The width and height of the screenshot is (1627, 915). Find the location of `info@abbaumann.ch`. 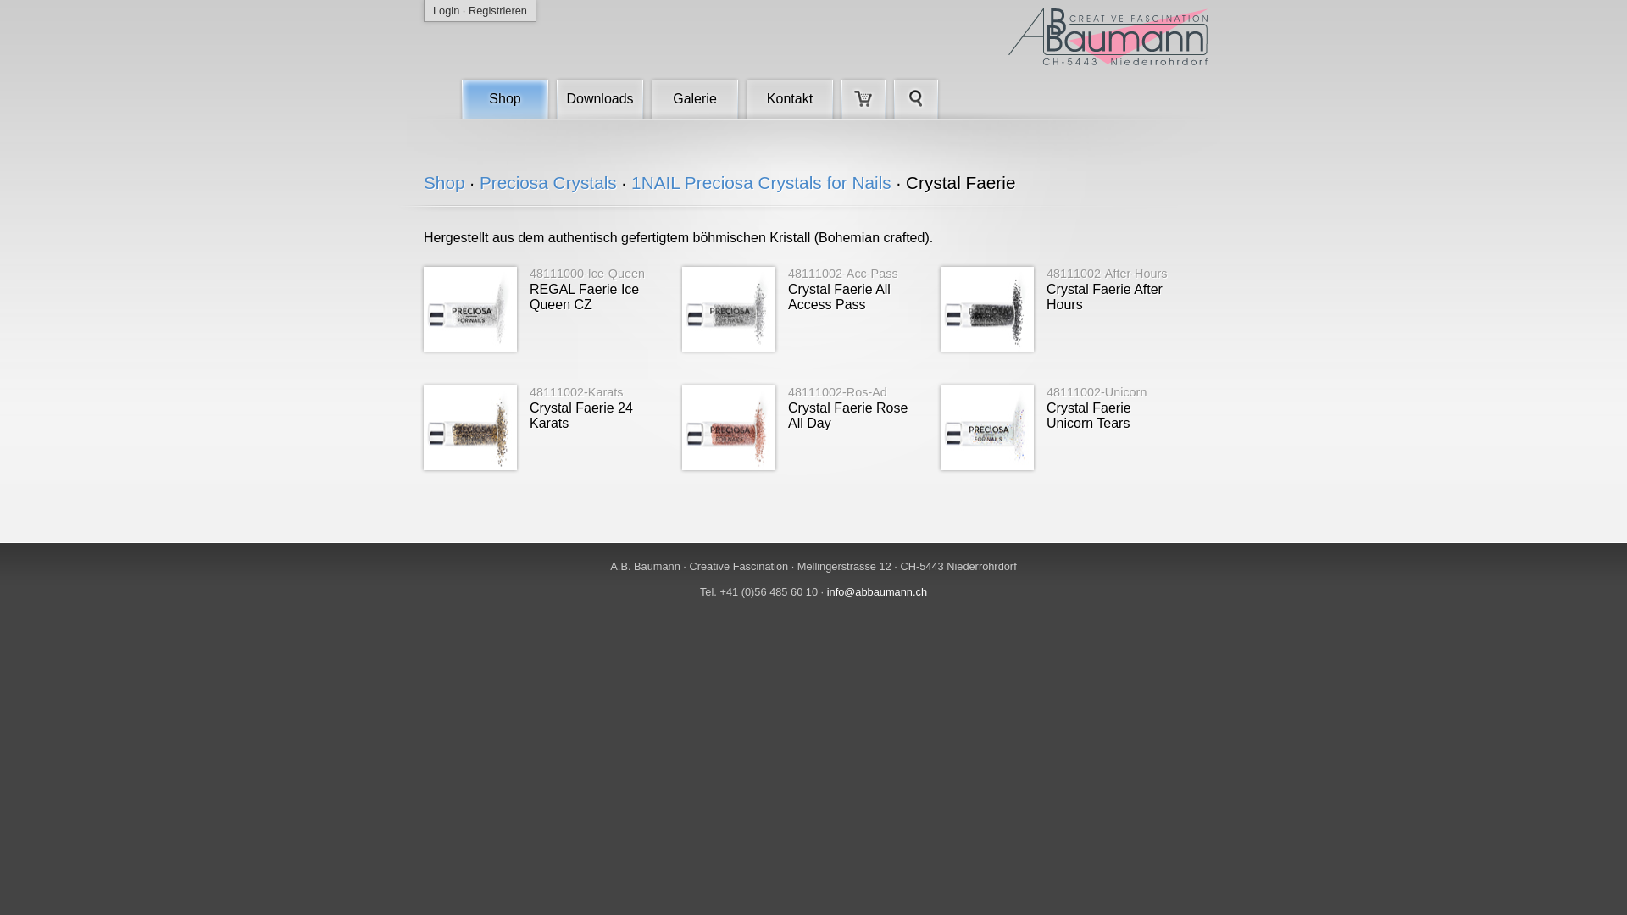

info@abbaumann.ch is located at coordinates (877, 591).